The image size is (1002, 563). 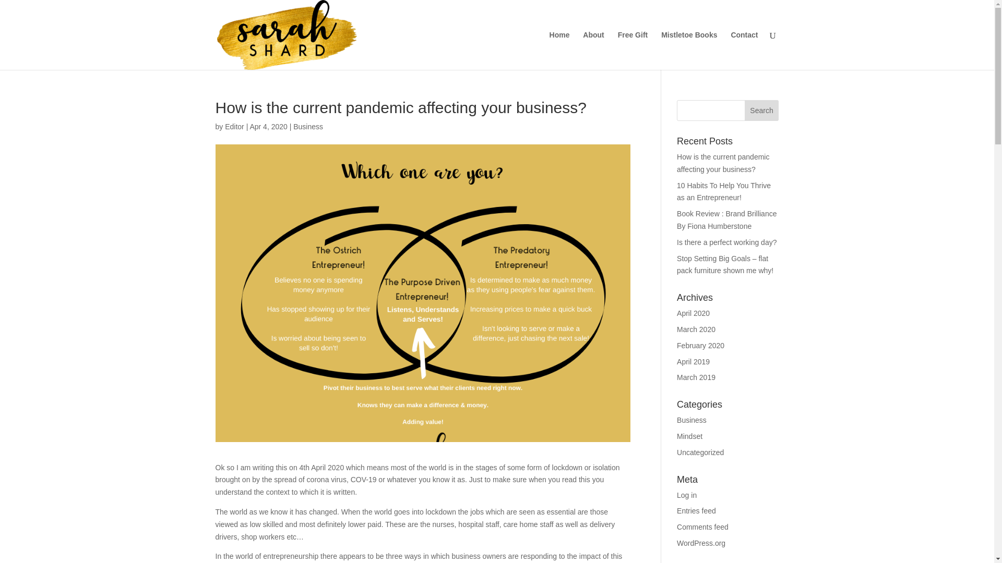 What do you see at coordinates (723, 191) in the screenshot?
I see `10 Habits To Help You Thrive as an Entrepreneur!` at bounding box center [723, 191].